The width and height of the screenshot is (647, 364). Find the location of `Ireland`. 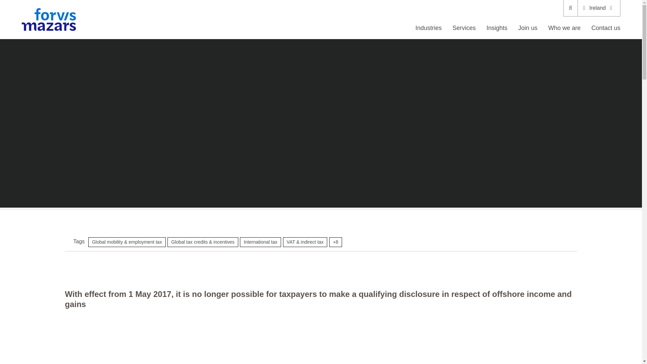

Ireland is located at coordinates (598, 8).